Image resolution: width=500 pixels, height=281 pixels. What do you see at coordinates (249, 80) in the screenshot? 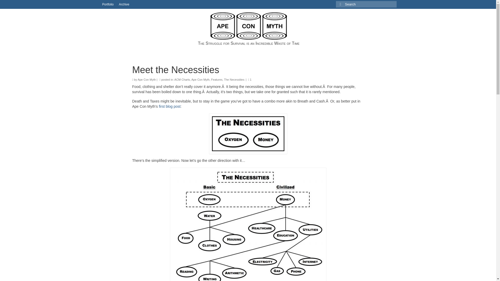
I see `1` at bounding box center [249, 80].